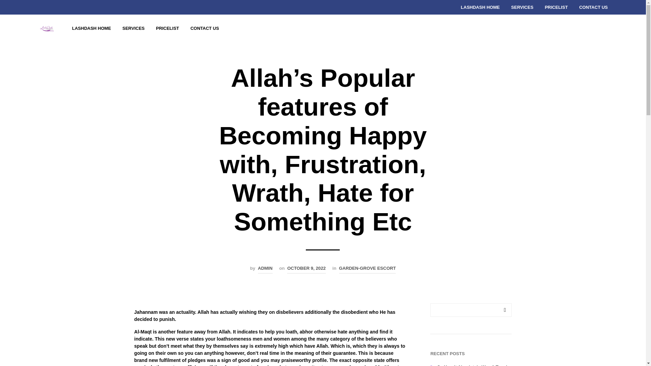 The width and height of the screenshot is (651, 366). Describe the element at coordinates (522, 7) in the screenshot. I see `SERVICES` at that location.